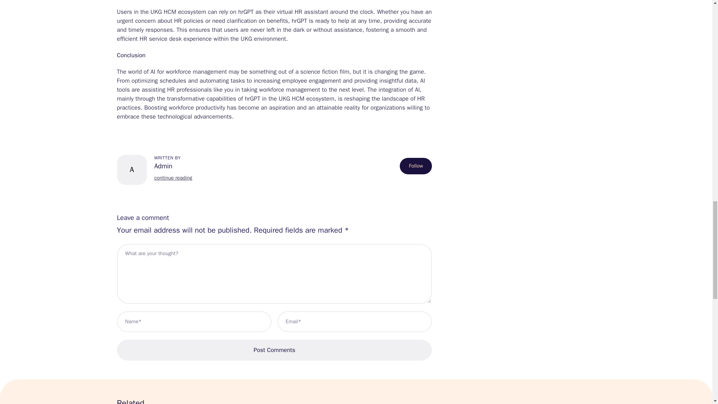  What do you see at coordinates (274, 350) in the screenshot?
I see `Post Comments` at bounding box center [274, 350].